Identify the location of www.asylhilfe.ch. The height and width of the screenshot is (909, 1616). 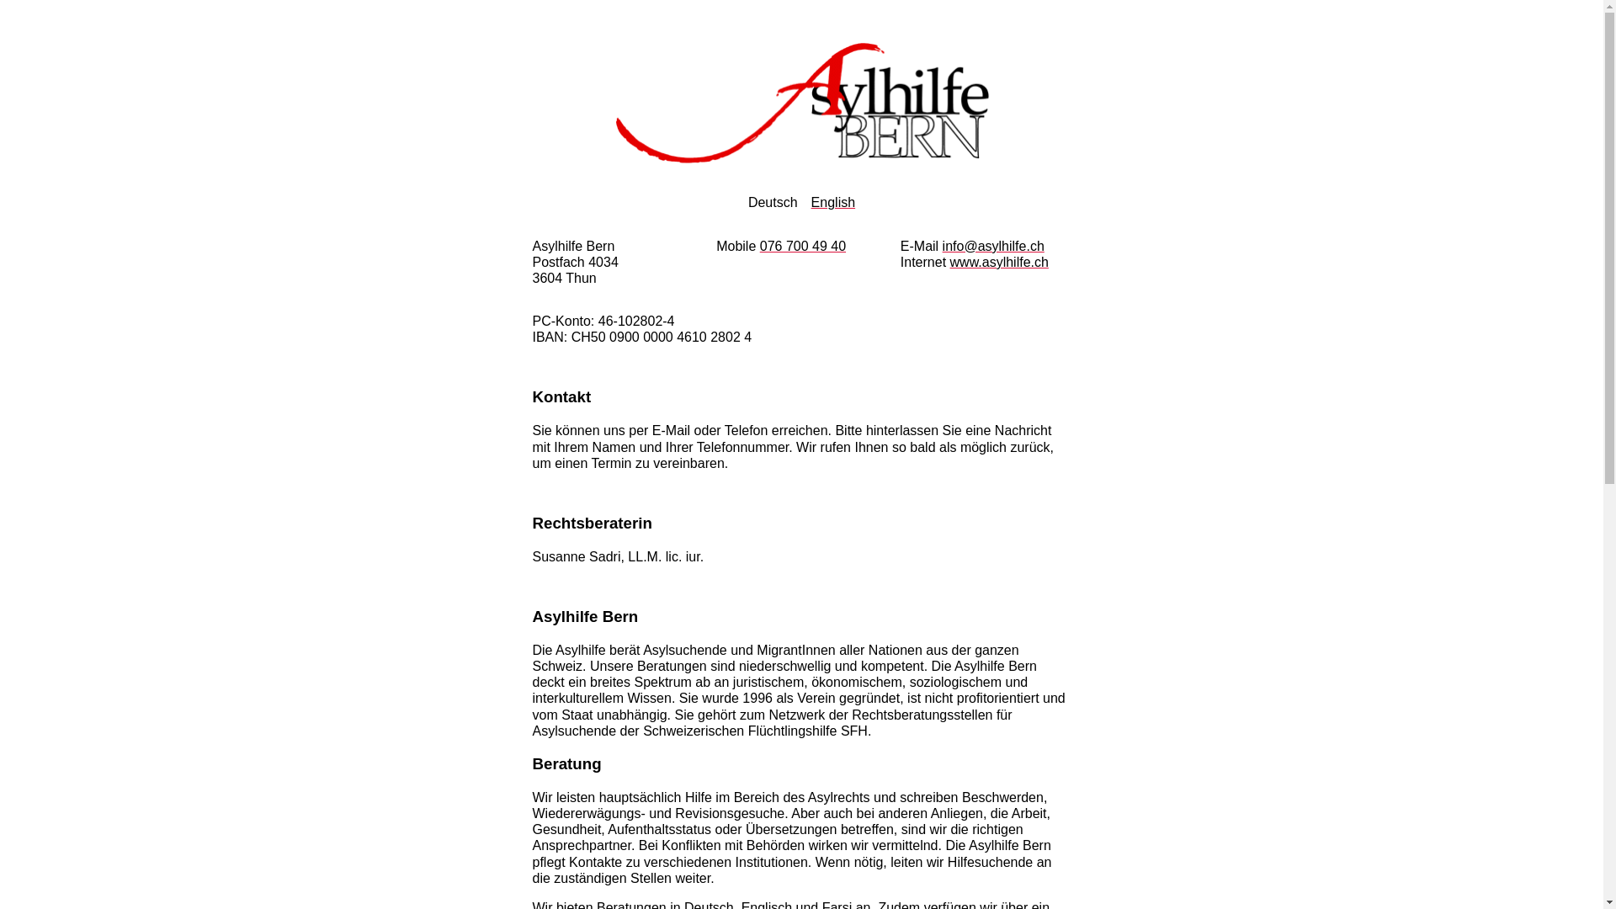
(1000, 263).